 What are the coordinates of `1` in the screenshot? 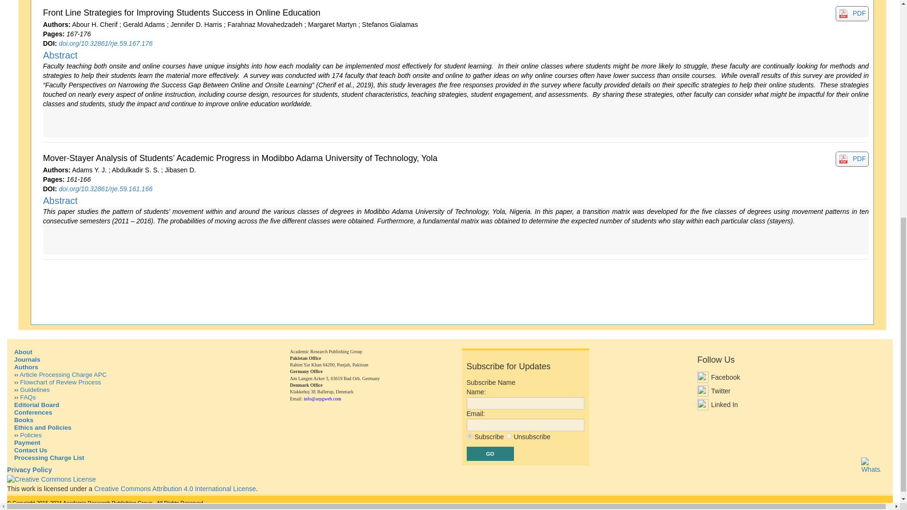 It's located at (470, 435).